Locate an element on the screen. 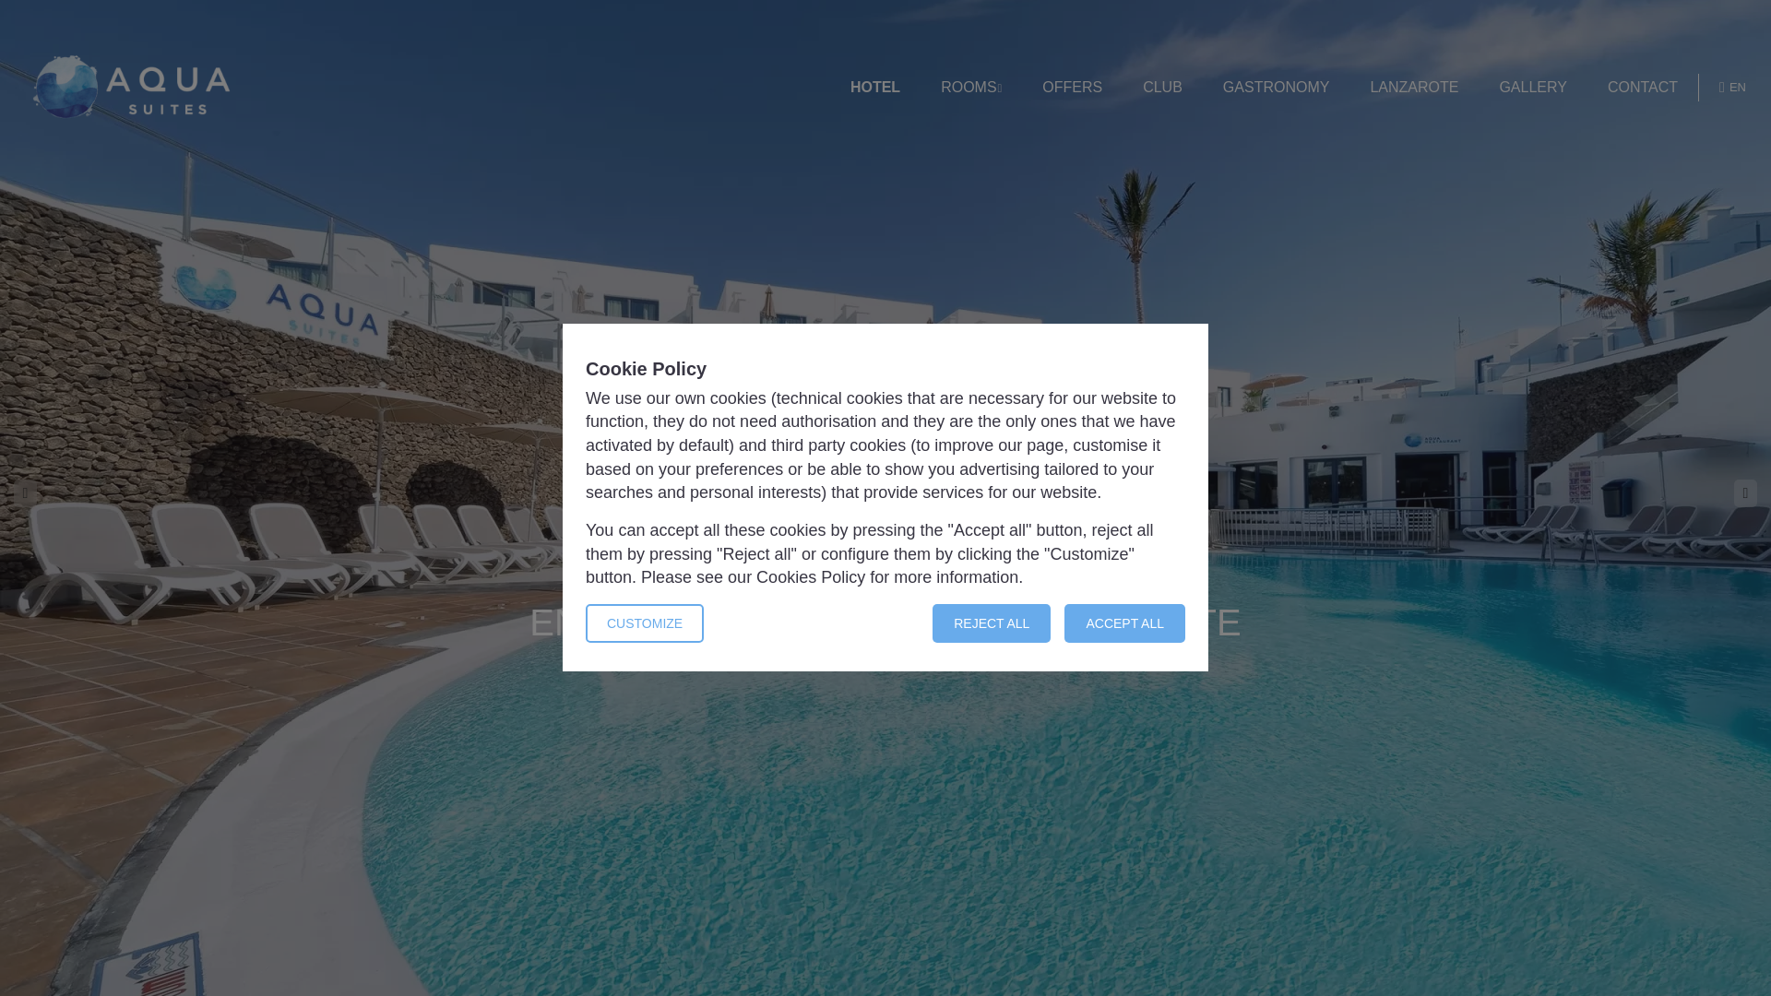  GALLERY is located at coordinates (1533, 88).